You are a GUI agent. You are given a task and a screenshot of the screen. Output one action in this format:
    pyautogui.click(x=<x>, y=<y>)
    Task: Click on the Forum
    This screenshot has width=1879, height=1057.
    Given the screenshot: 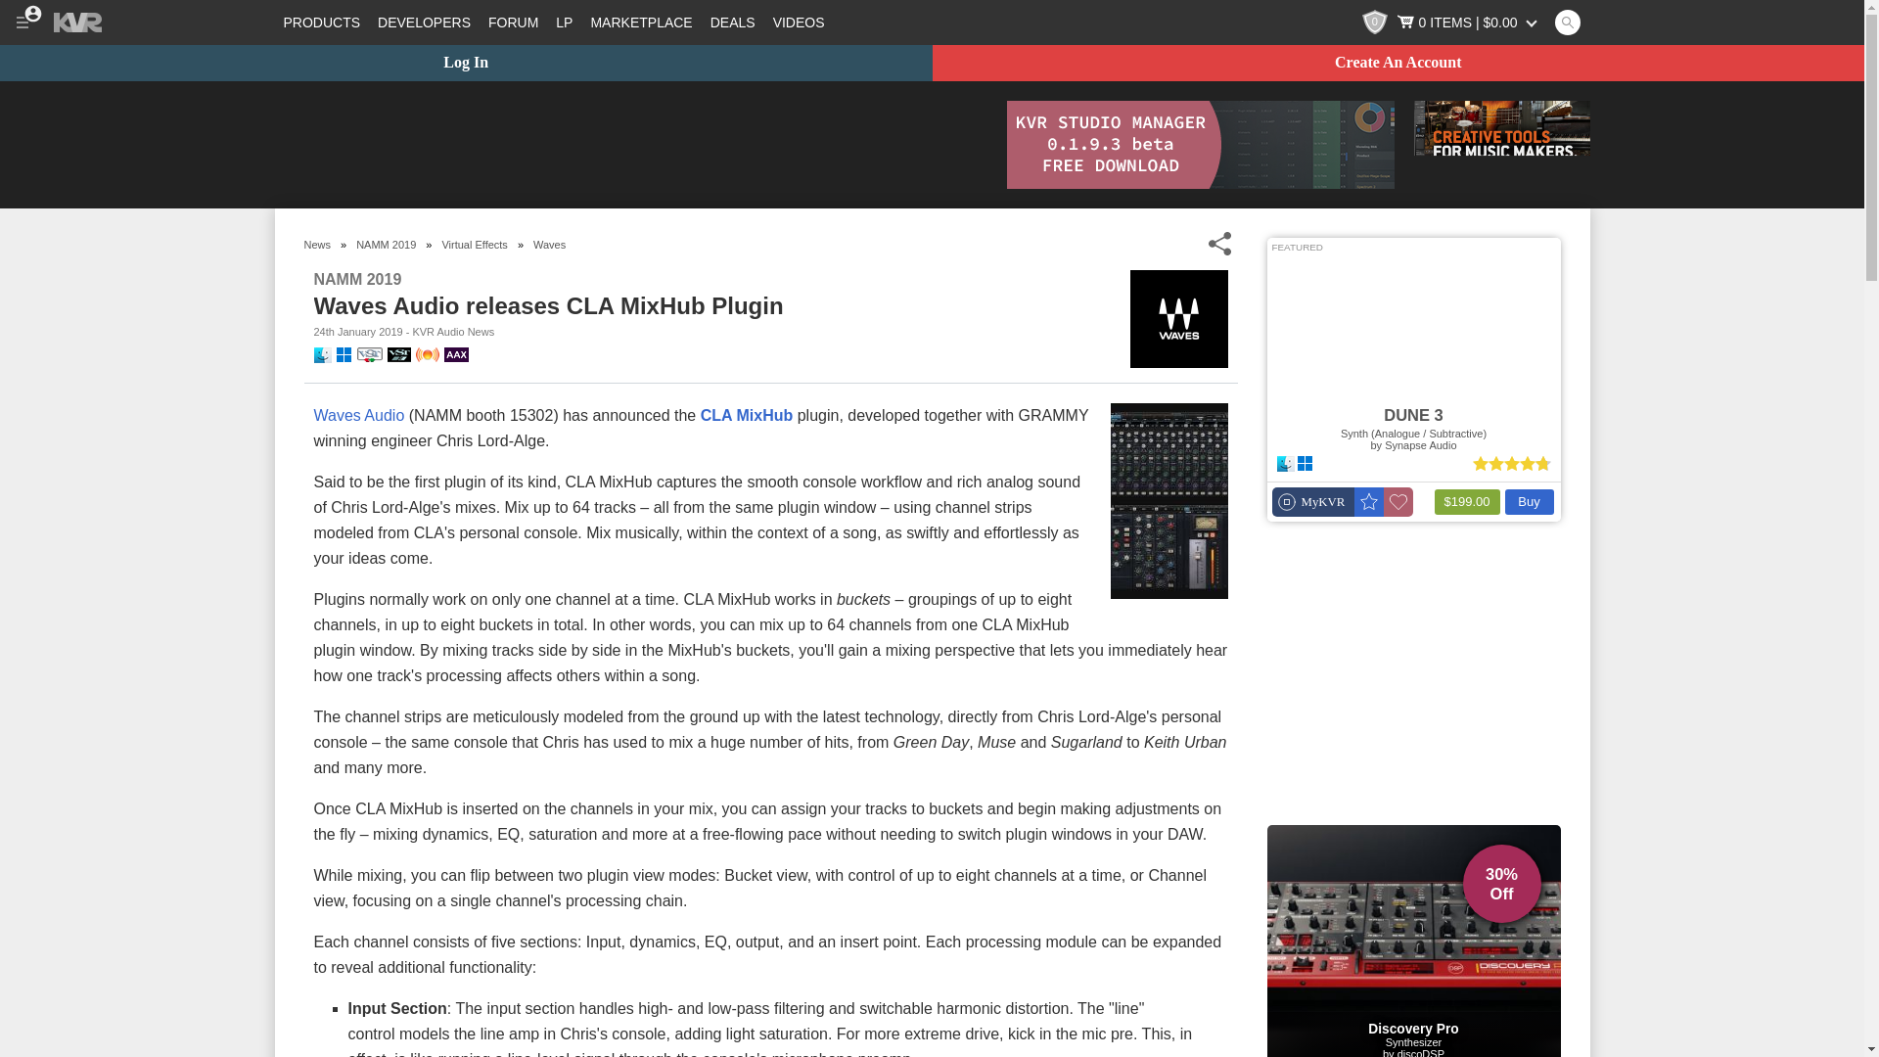 What is the action you would take?
    pyautogui.click(x=513, y=22)
    